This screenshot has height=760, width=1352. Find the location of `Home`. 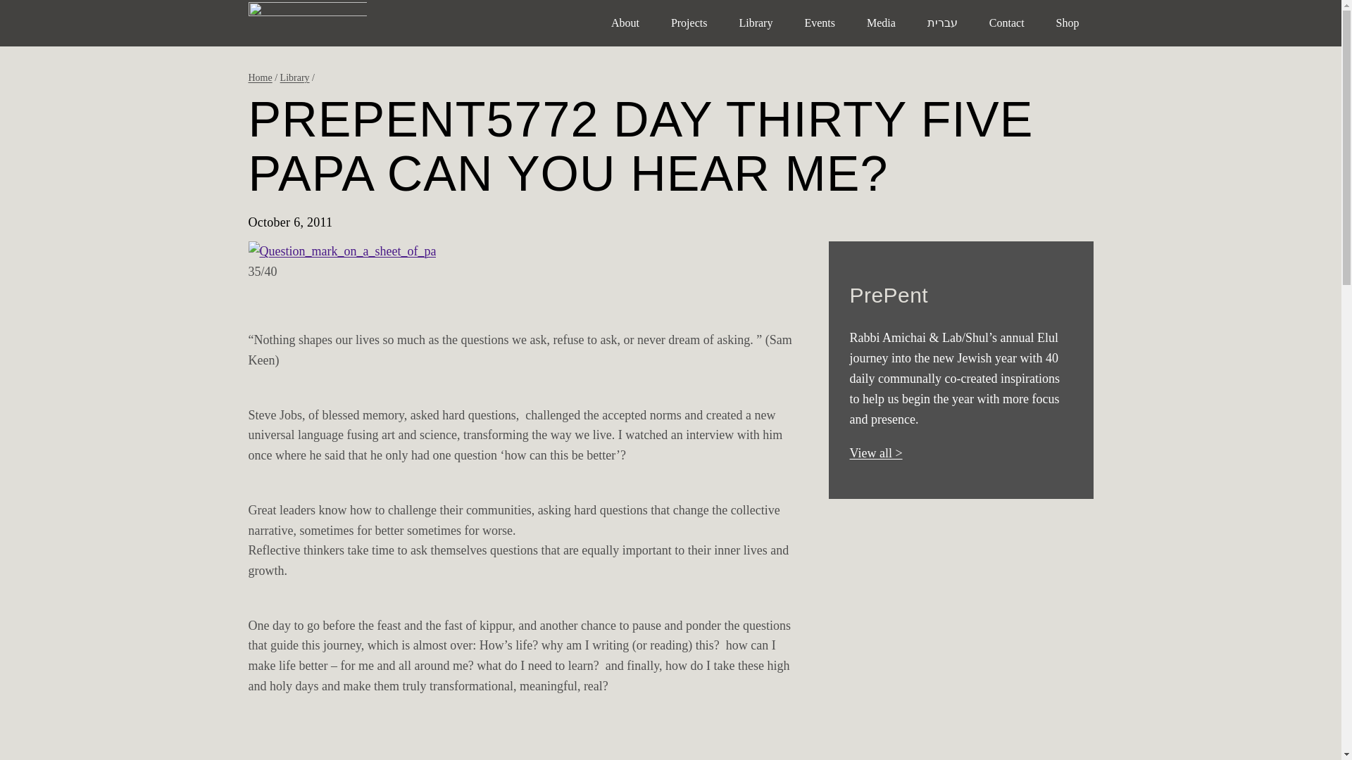

Home is located at coordinates (259, 77).